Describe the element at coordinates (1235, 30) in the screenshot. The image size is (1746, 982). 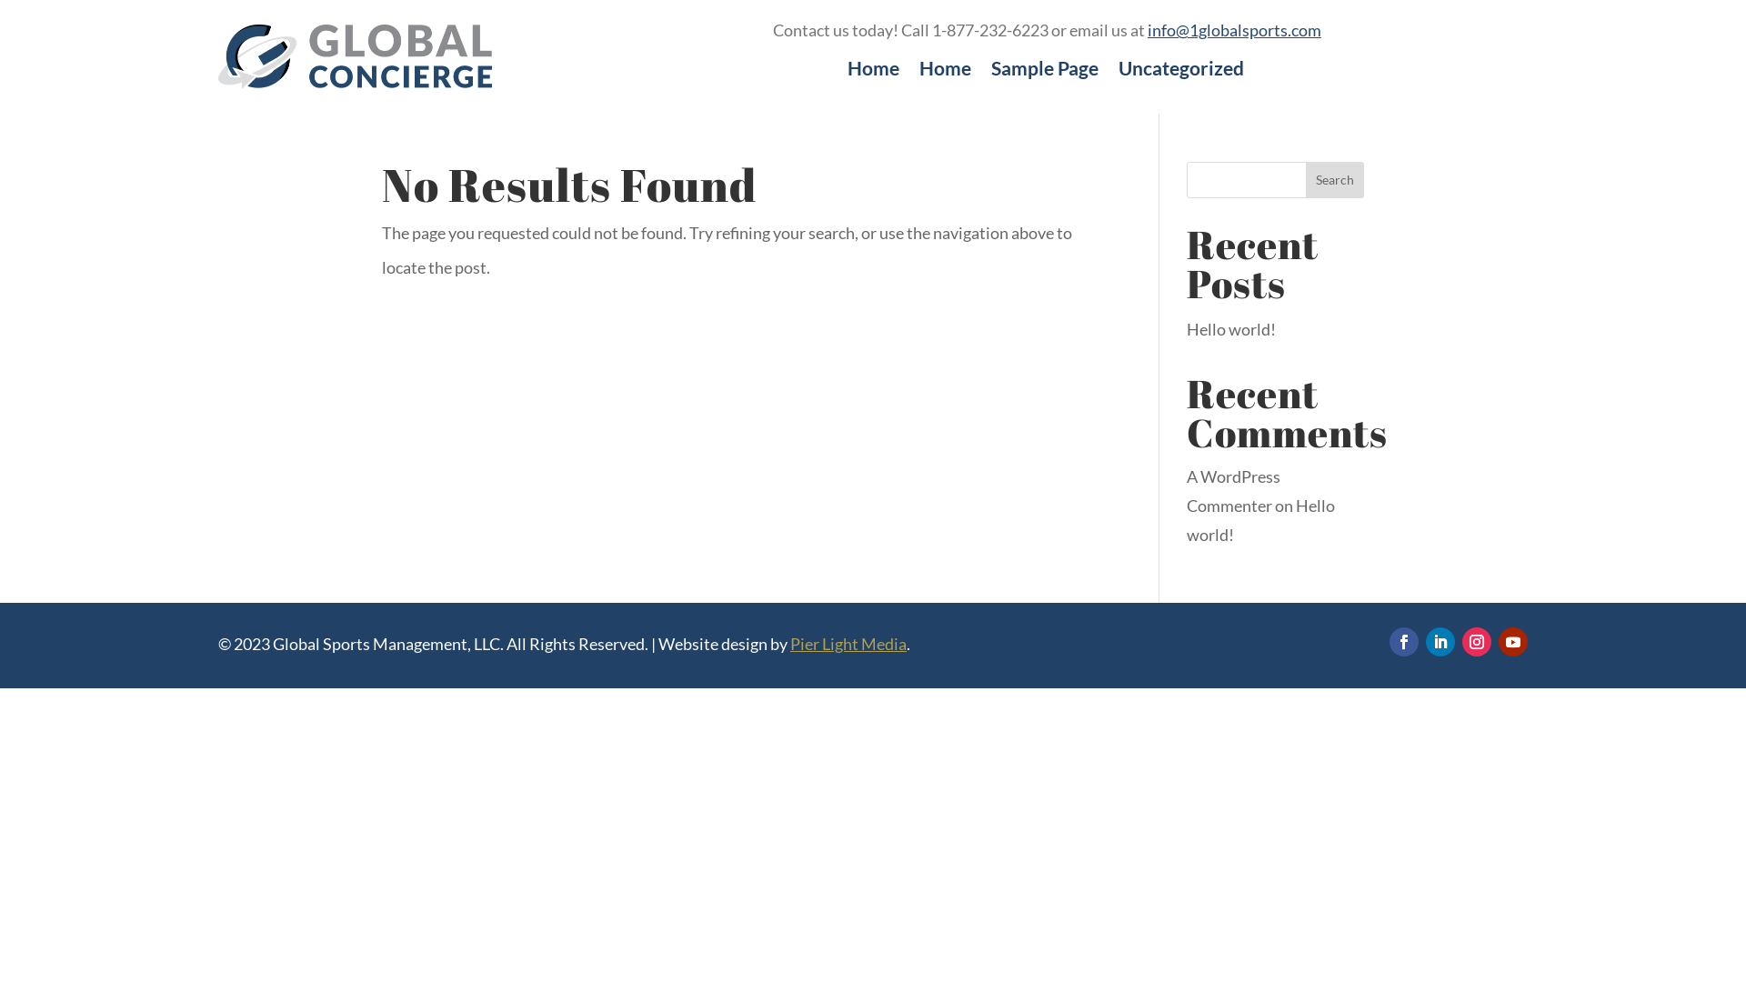
I see `info@1globalsports.com` at that location.